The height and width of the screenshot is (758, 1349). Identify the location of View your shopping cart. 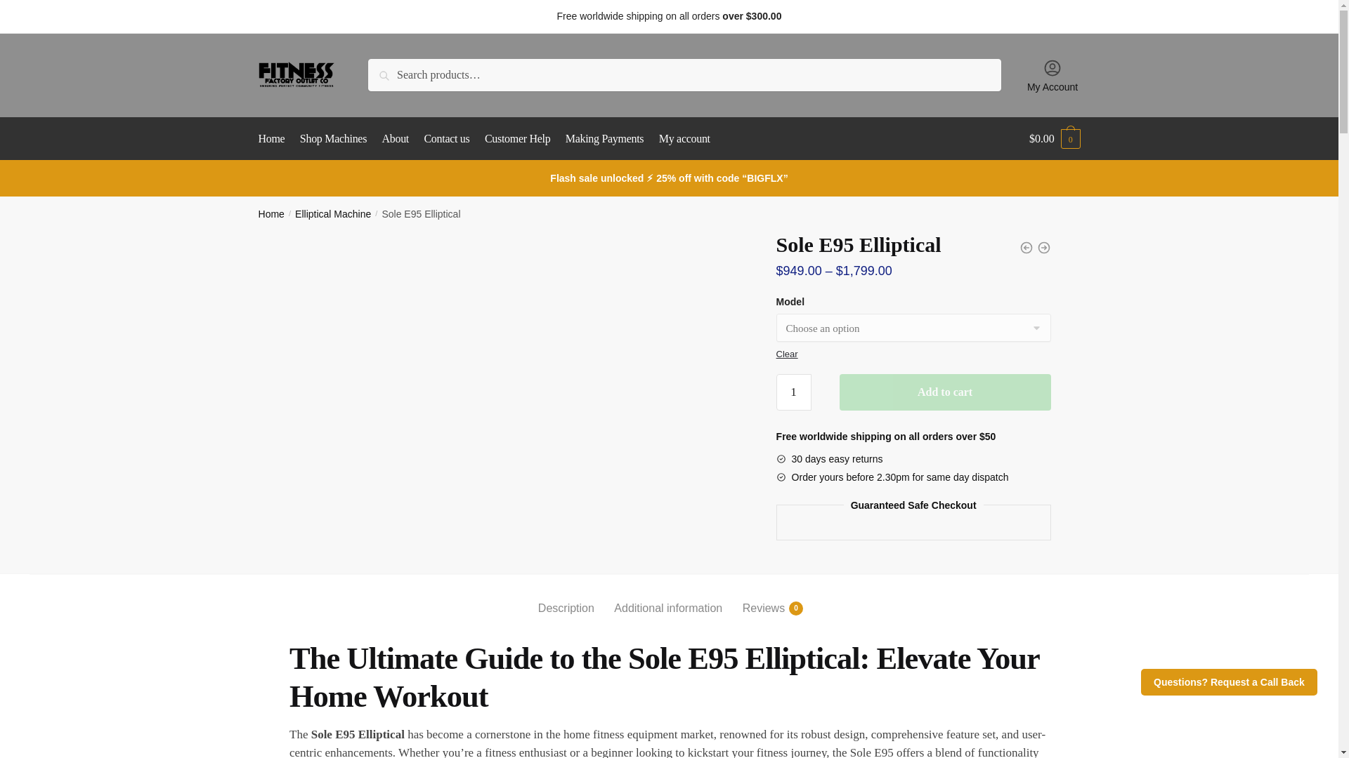
(1054, 139).